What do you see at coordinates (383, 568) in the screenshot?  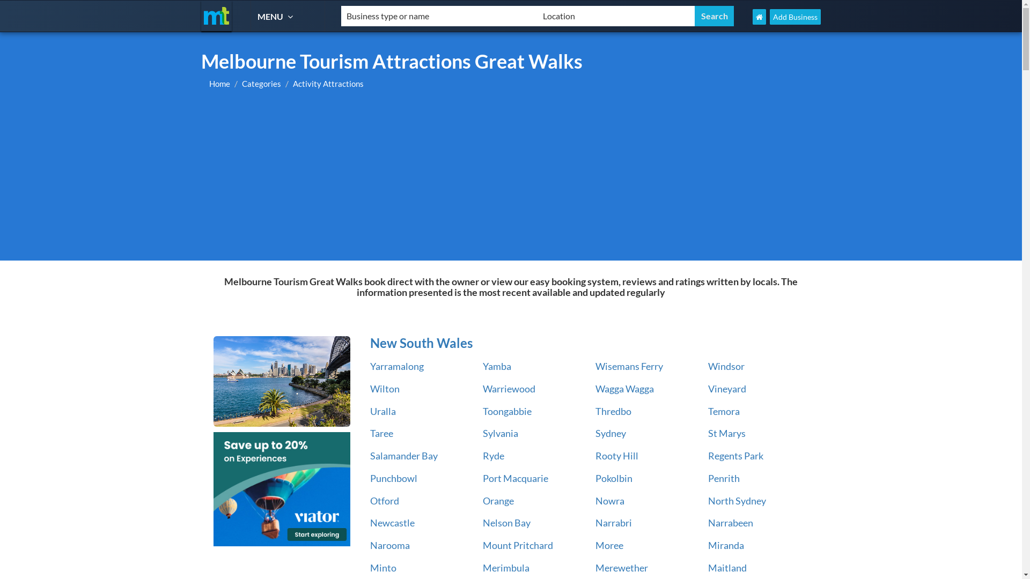 I see `Minto` at bounding box center [383, 568].